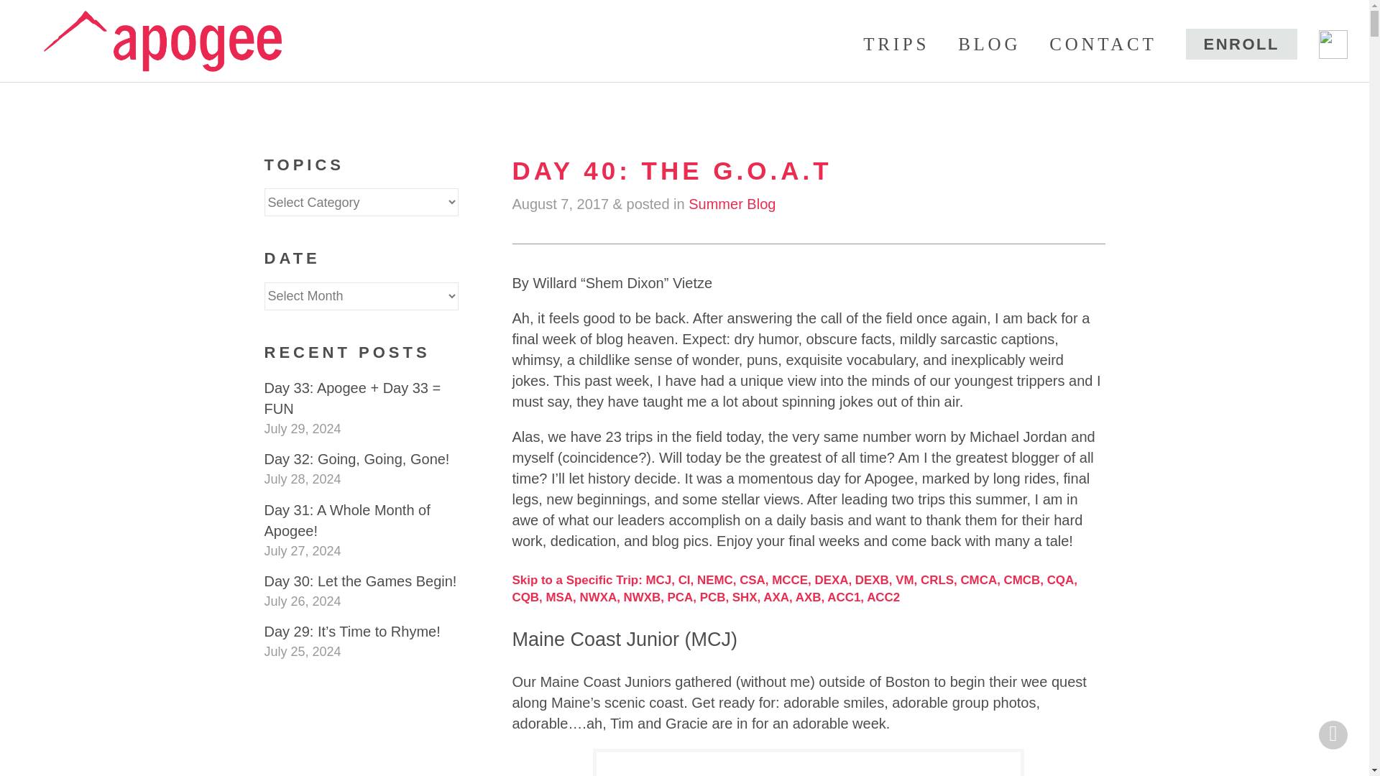  I want to click on CI, so click(684, 580).